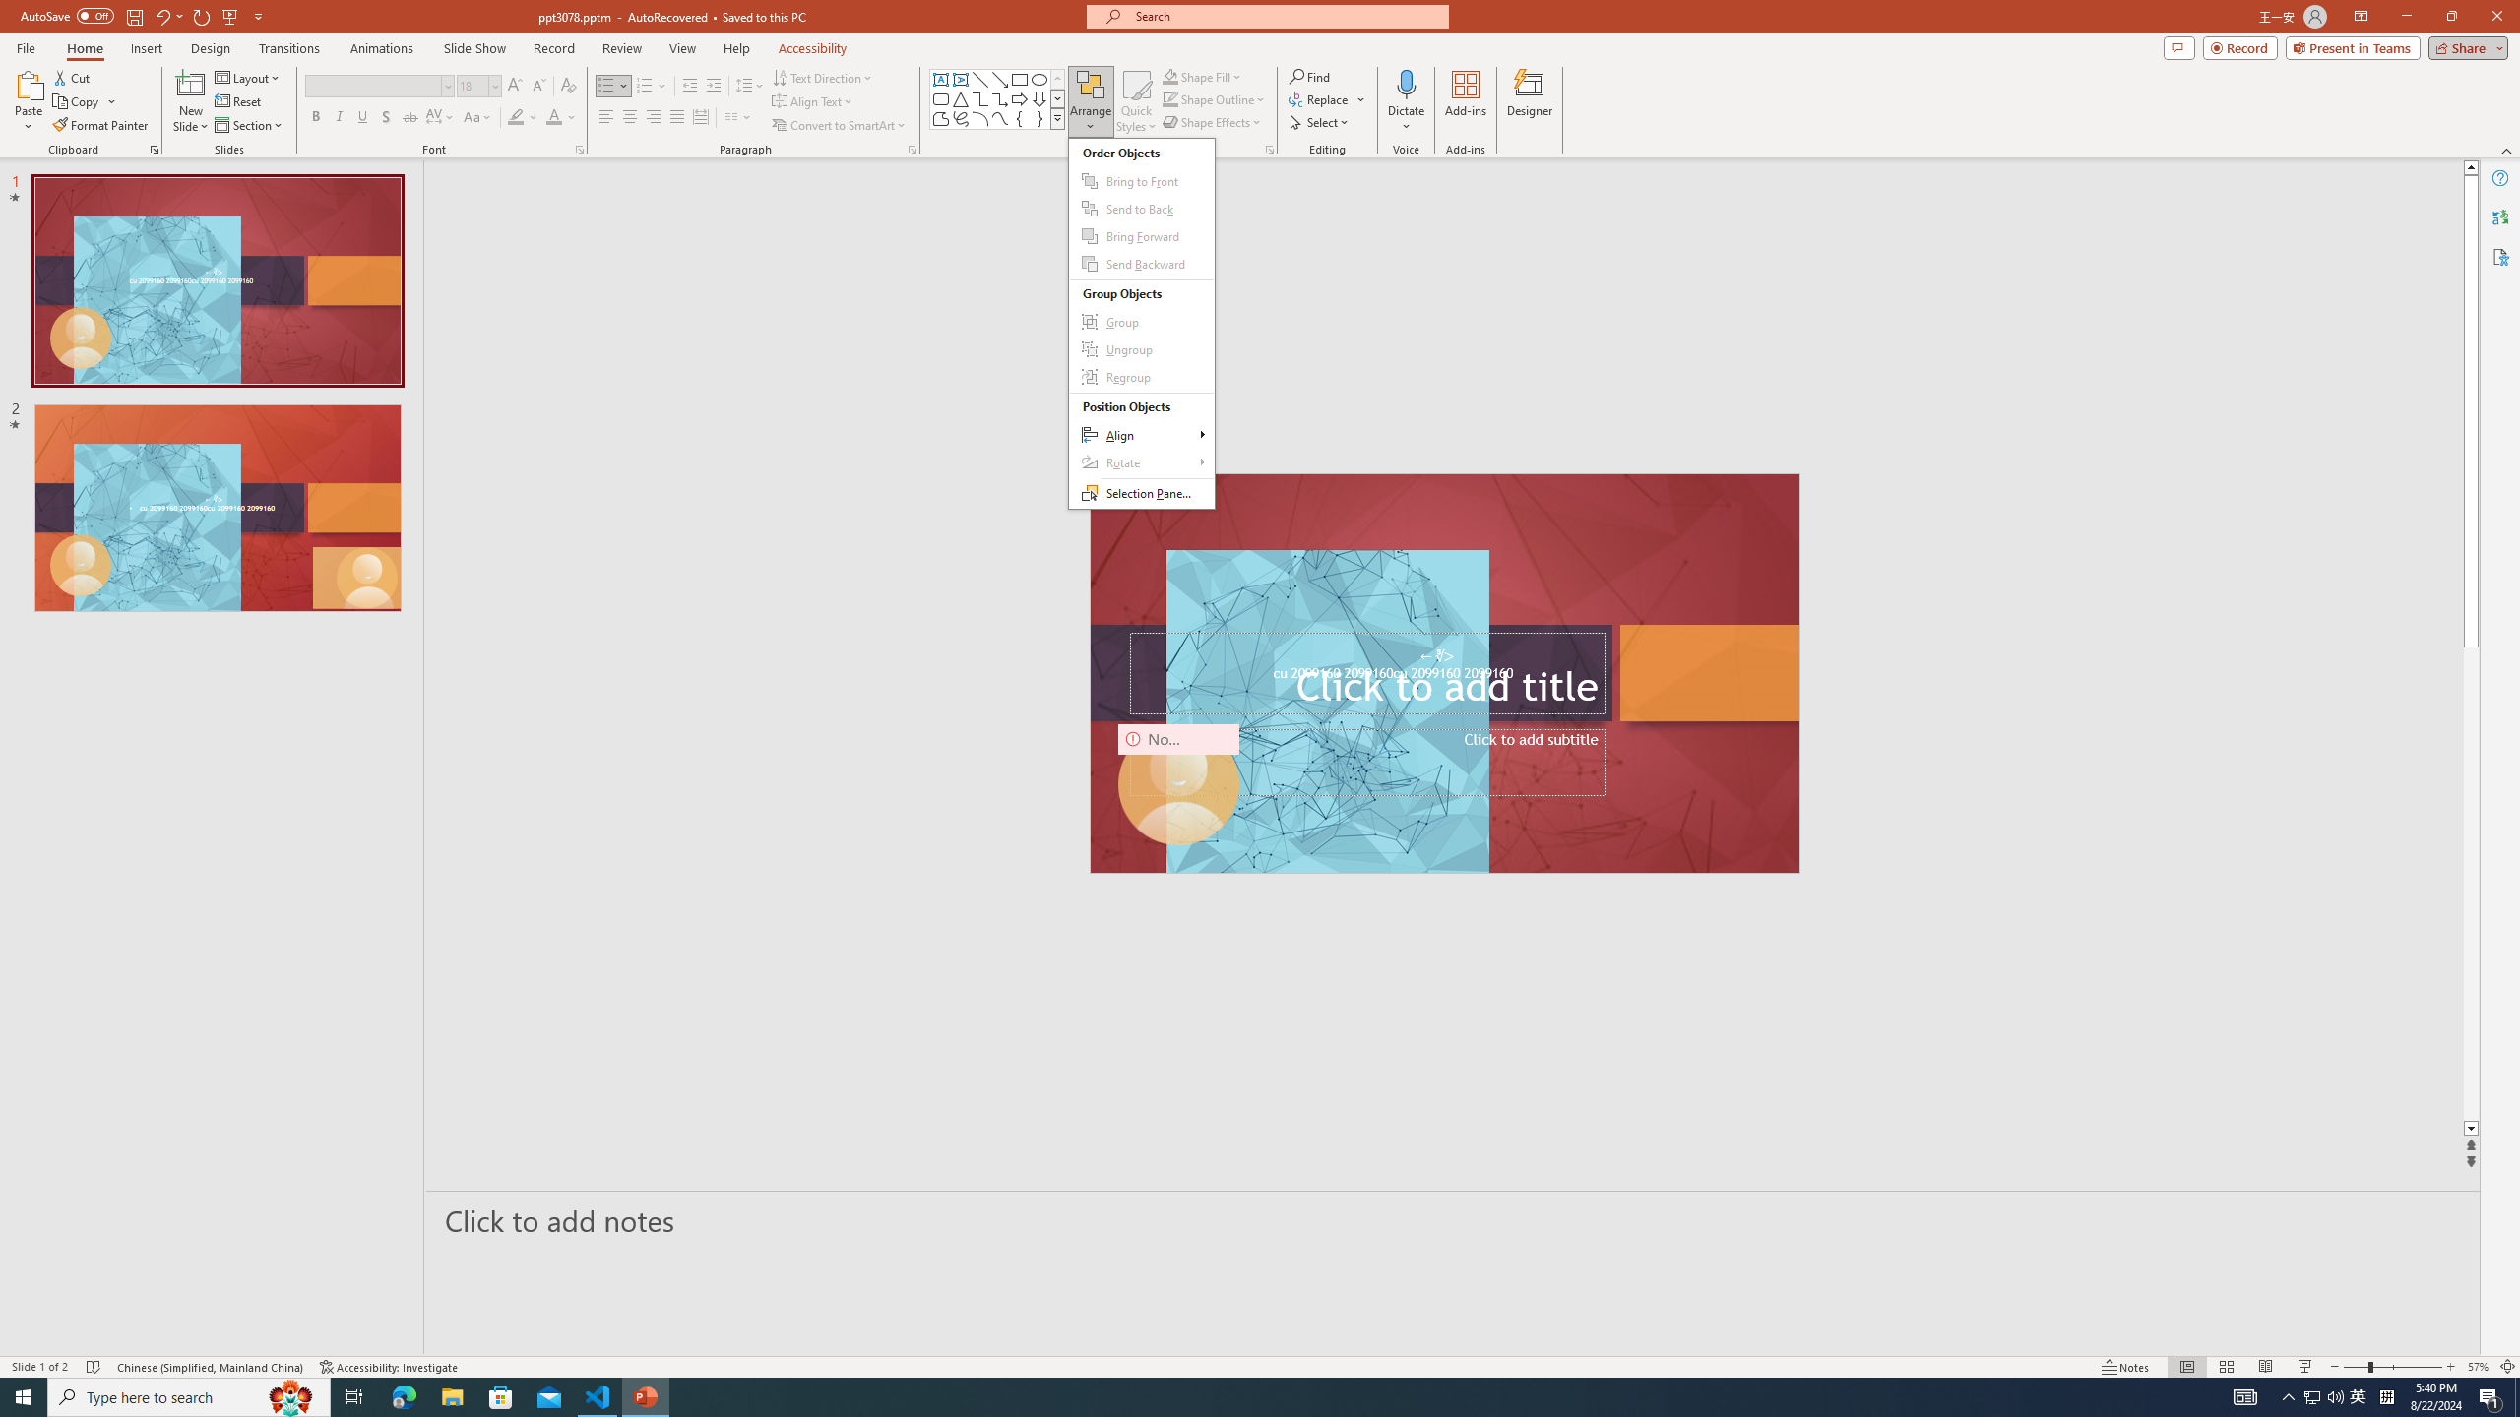  I want to click on Right Brace, so click(1039, 118).